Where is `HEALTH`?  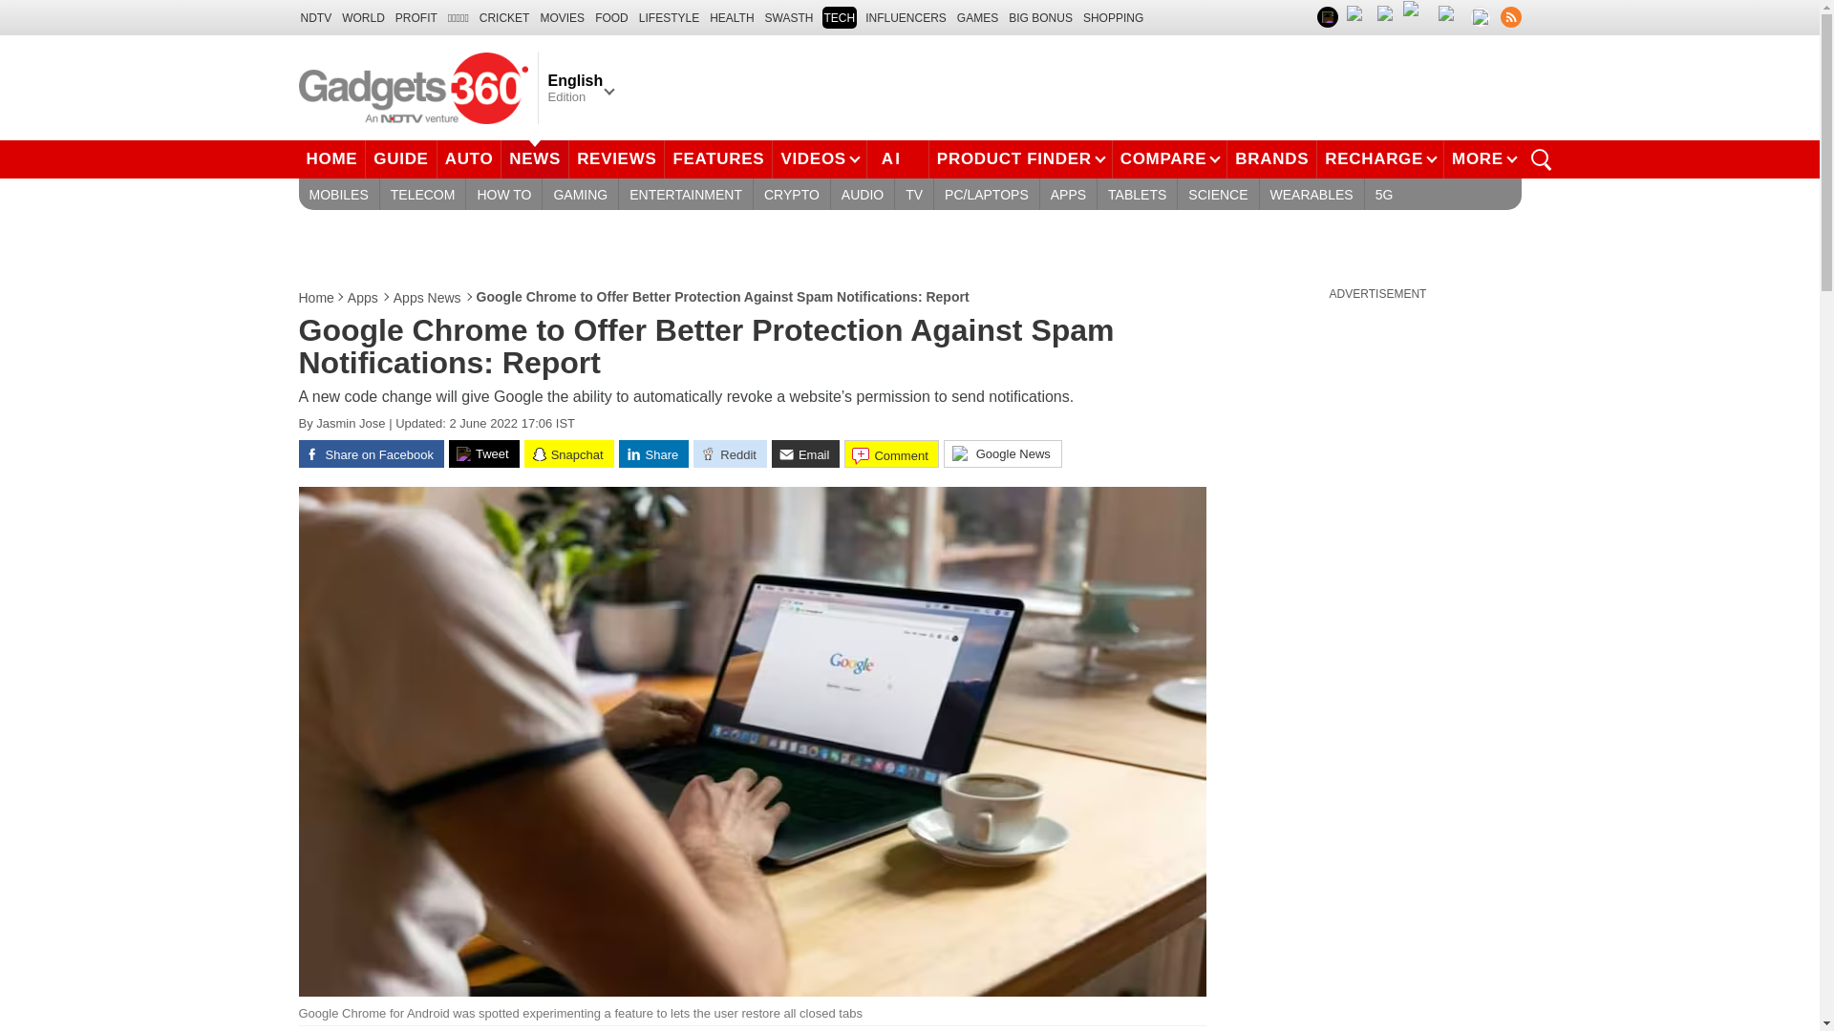
HEALTH is located at coordinates (732, 17).